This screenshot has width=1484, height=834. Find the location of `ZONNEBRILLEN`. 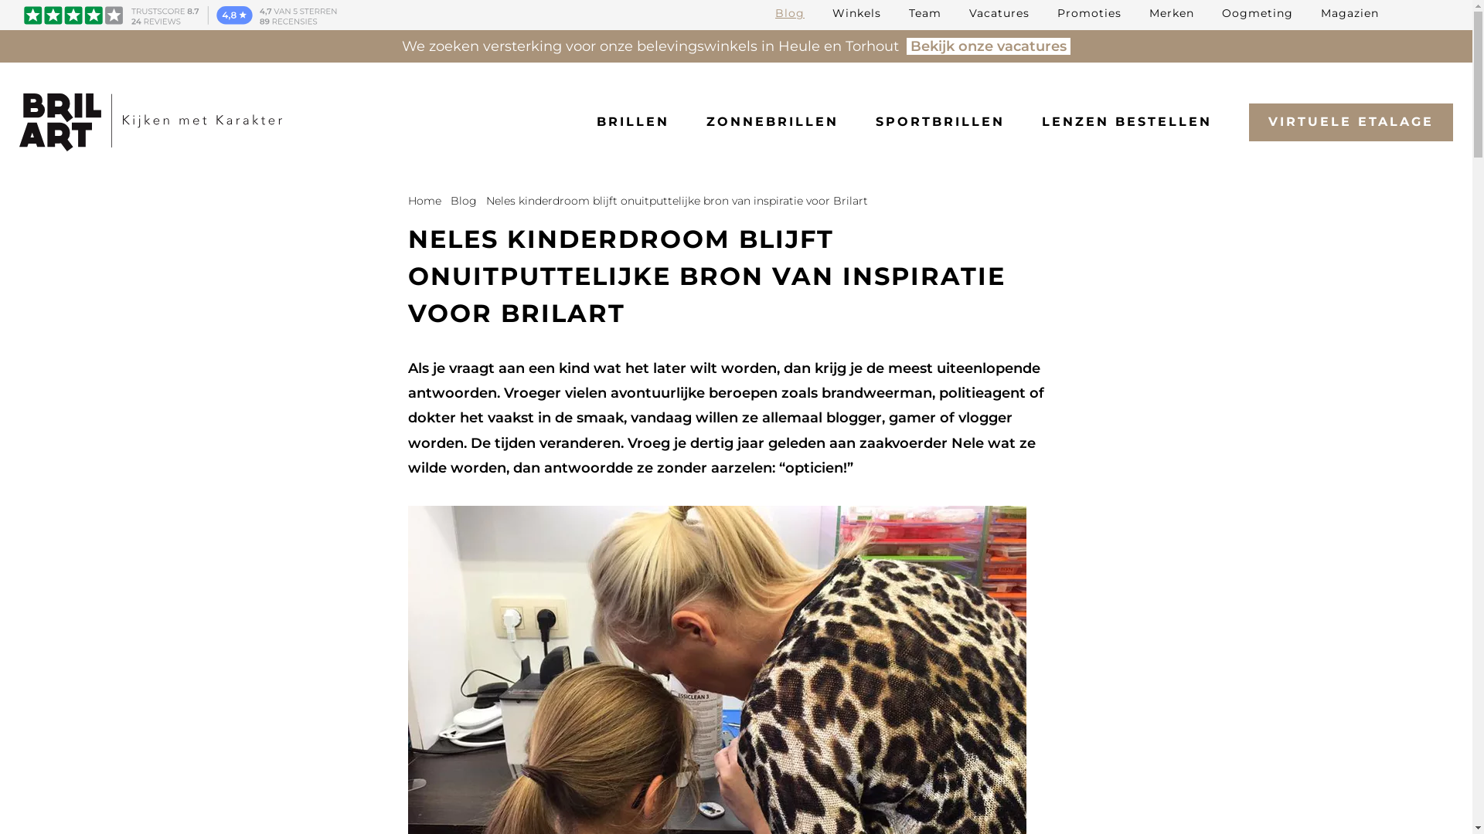

ZONNEBRILLEN is located at coordinates (773, 122).